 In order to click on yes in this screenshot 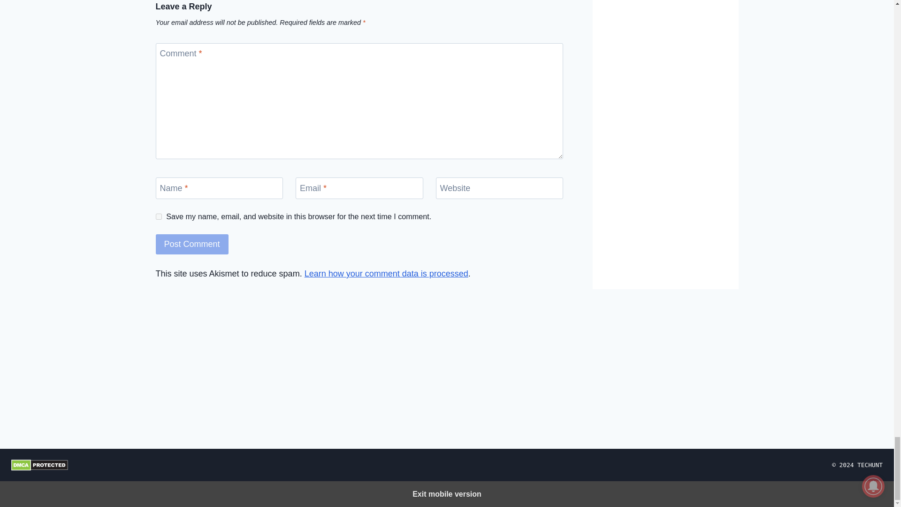, I will do `click(159, 216)`.